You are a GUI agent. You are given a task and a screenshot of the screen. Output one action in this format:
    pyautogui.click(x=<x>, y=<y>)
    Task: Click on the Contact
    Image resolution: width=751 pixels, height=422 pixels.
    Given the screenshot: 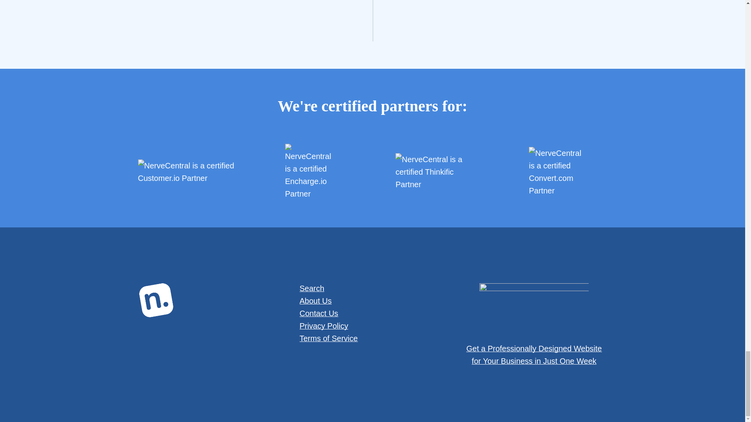 What is the action you would take?
    pyautogui.click(x=319, y=313)
    